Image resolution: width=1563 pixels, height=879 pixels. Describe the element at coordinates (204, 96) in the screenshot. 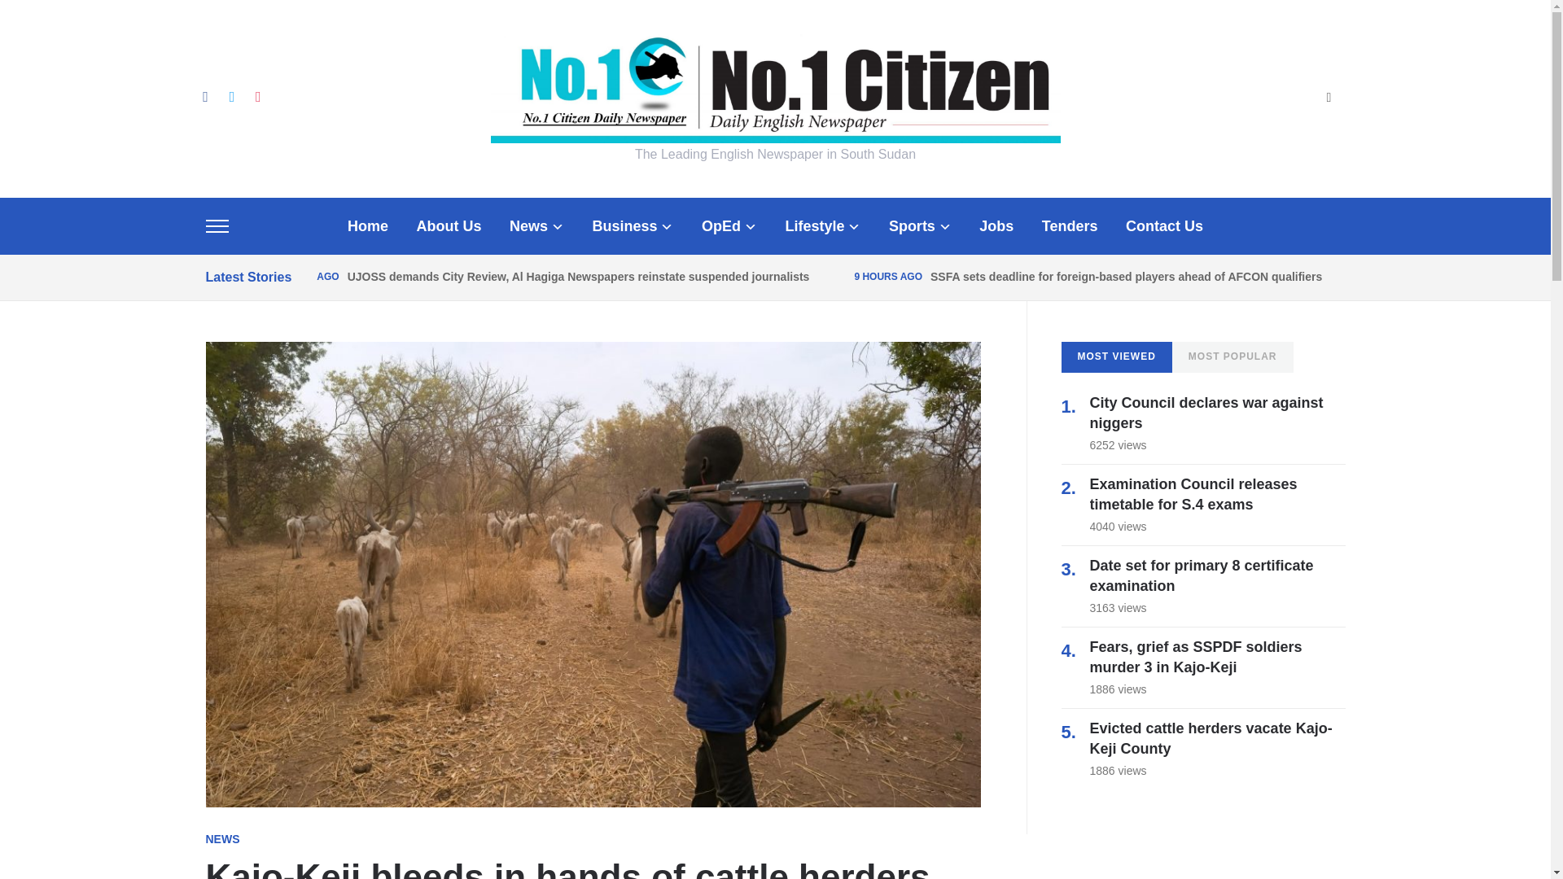

I see `facebook` at that location.